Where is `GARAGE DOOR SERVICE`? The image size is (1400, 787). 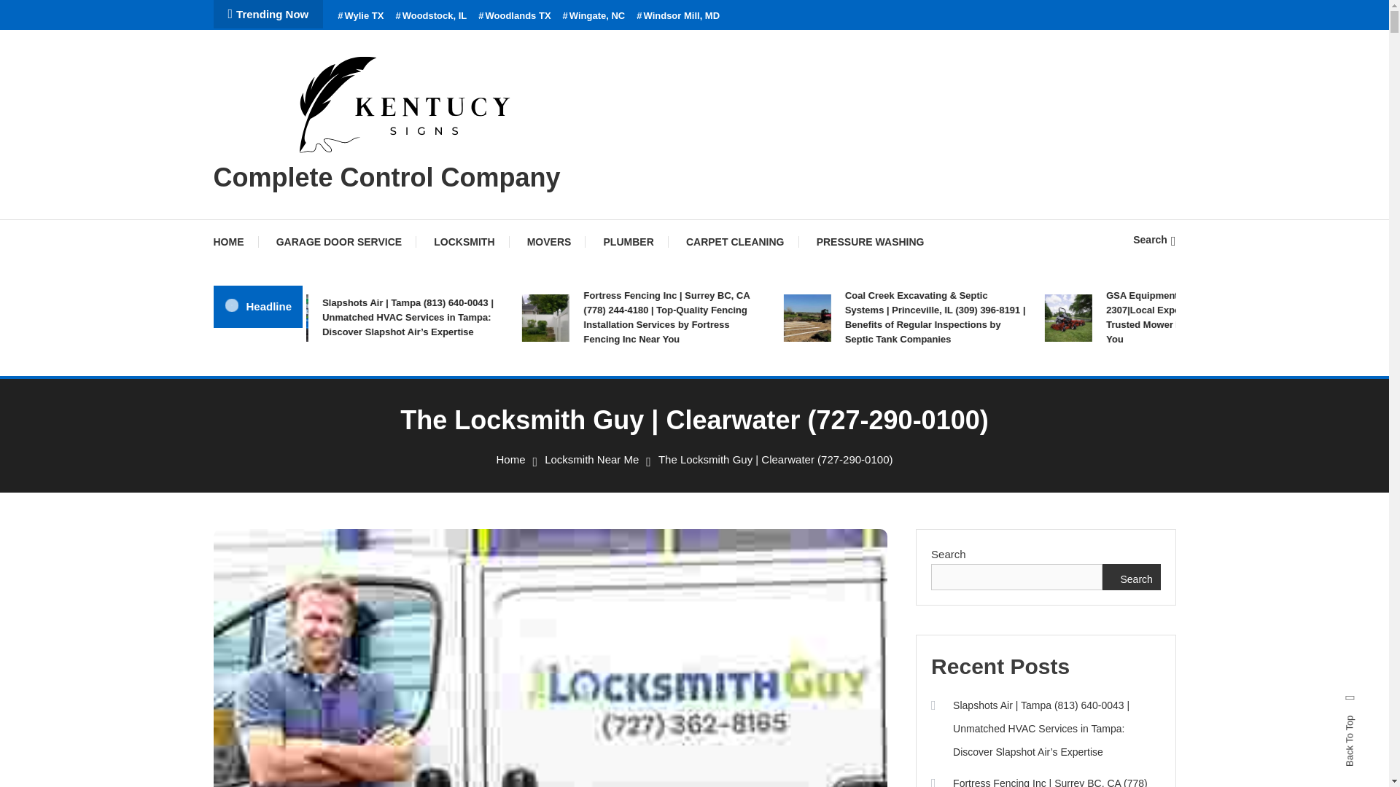
GARAGE DOOR SERVICE is located at coordinates (338, 242).